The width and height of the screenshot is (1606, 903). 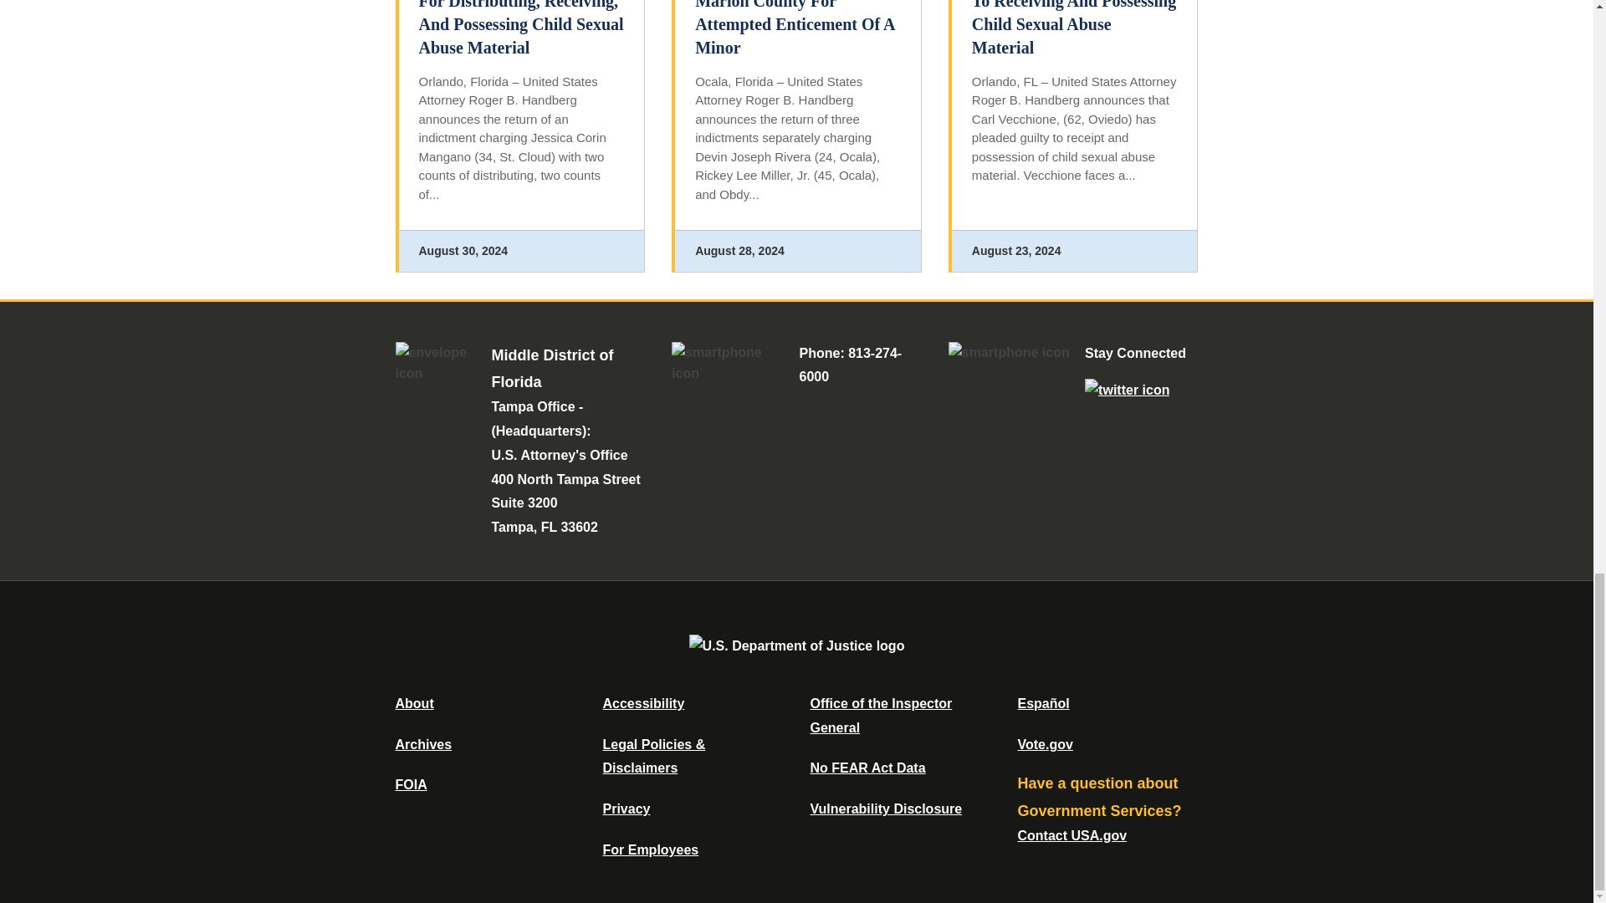 What do you see at coordinates (423, 744) in the screenshot?
I see `Department of Justice Archive` at bounding box center [423, 744].